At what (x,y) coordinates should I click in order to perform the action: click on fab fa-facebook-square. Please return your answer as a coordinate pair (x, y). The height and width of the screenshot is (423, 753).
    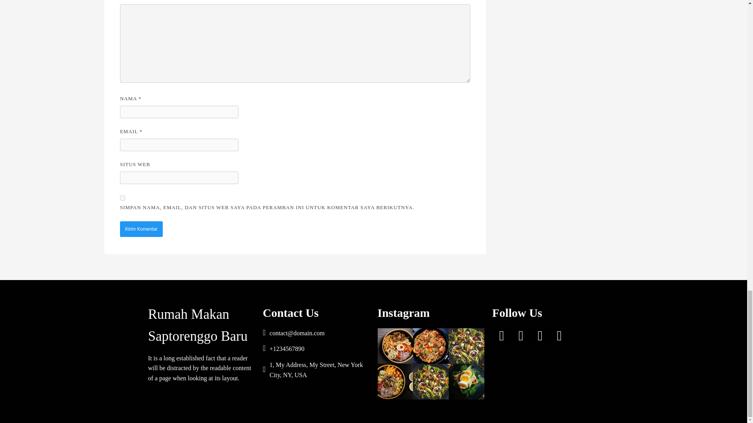
    Looking at the image, I should click on (502, 336).